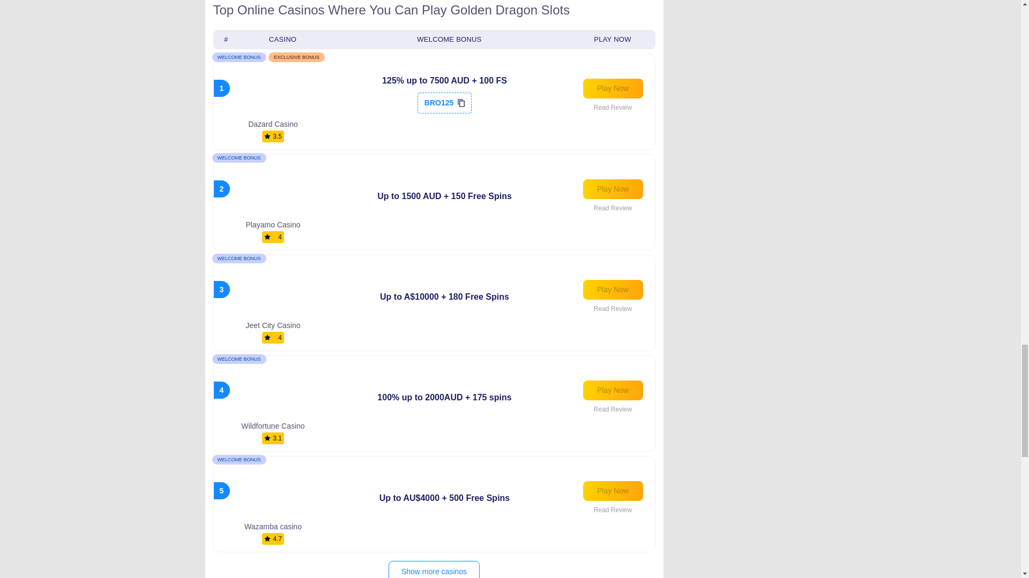 This screenshot has height=578, width=1029. What do you see at coordinates (613, 390) in the screenshot?
I see `Play at Wildfortune Casino` at bounding box center [613, 390].